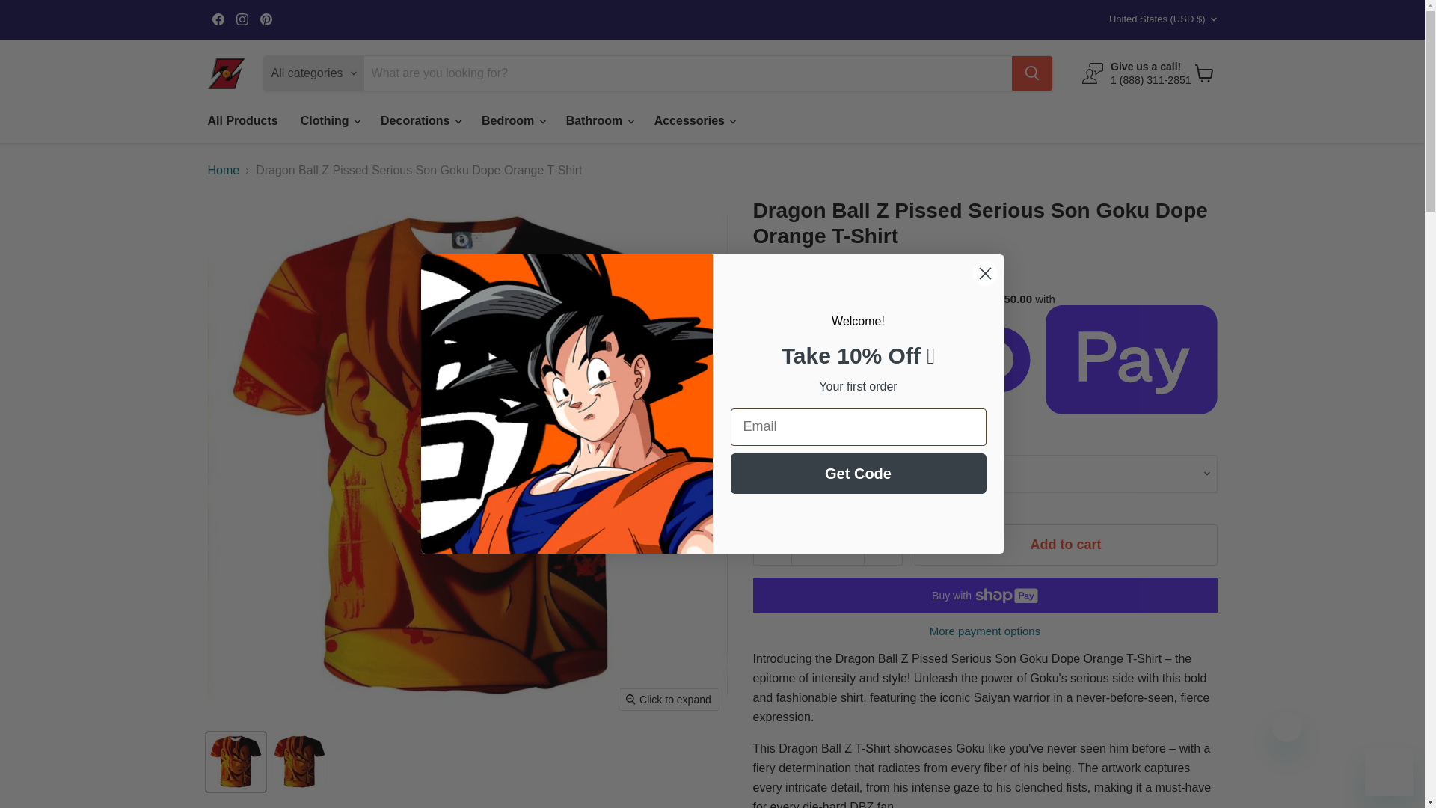 The width and height of the screenshot is (1436, 808). I want to click on 1, so click(827, 545).